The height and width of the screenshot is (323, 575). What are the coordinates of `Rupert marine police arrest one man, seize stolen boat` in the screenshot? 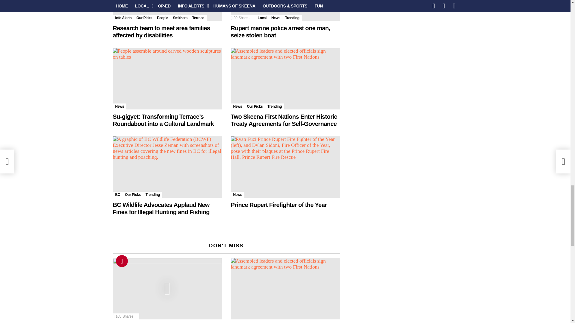 It's located at (285, 10).